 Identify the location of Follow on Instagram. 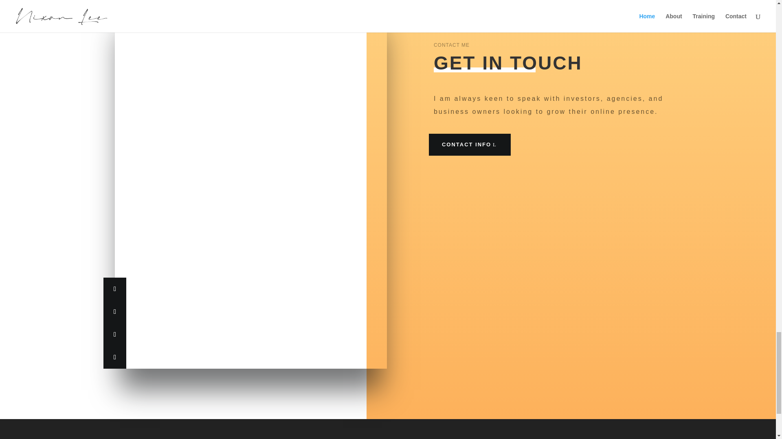
(114, 289).